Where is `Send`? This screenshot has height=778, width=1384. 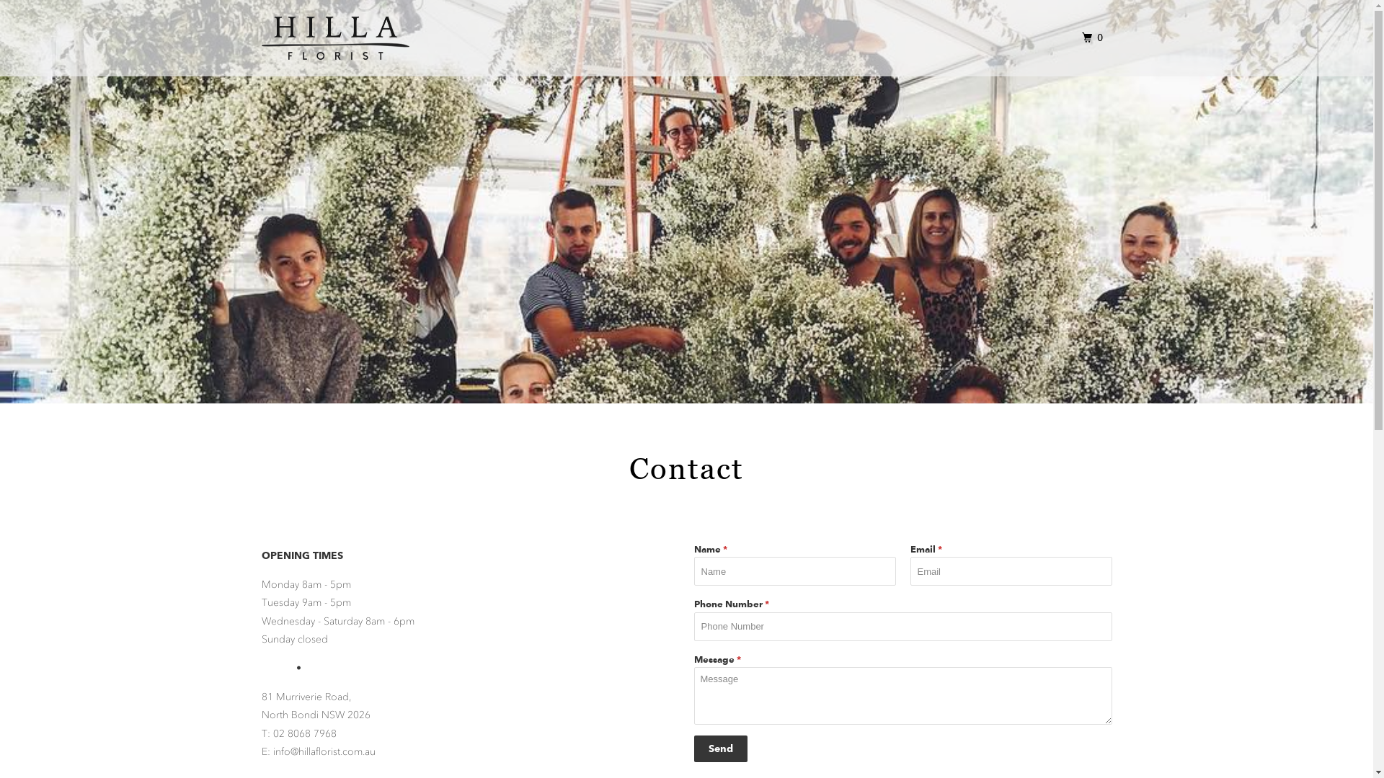
Send is located at coordinates (720, 749).